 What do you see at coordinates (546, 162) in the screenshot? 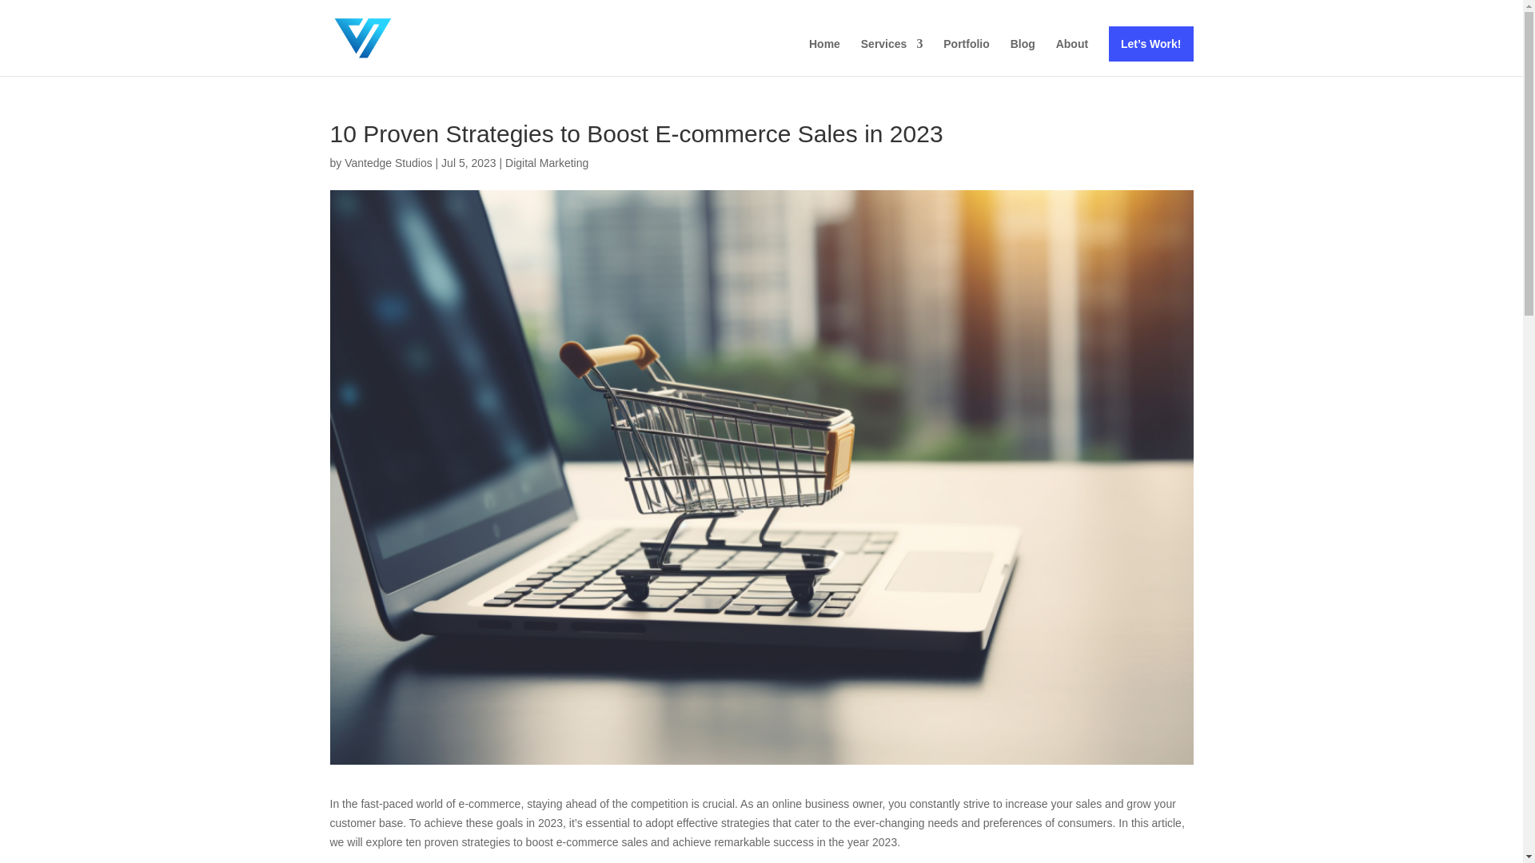
I see `Digital Marketing` at bounding box center [546, 162].